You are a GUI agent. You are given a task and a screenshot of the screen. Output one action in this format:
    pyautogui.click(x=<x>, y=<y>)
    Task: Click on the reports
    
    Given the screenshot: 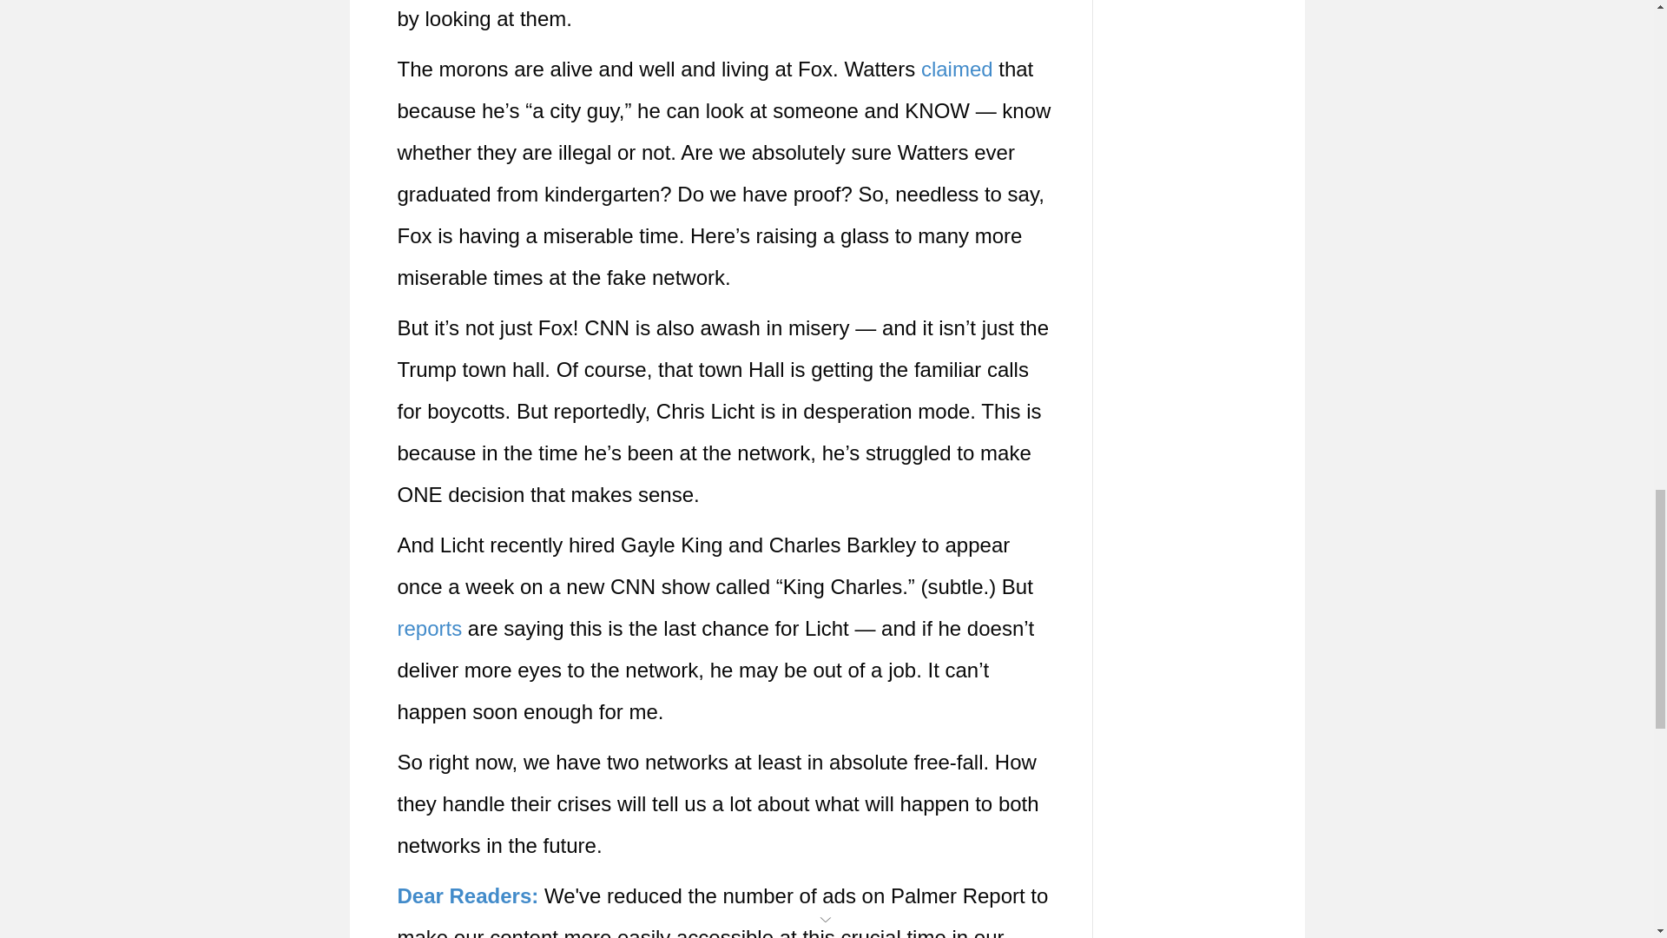 What is the action you would take?
    pyautogui.click(x=431, y=627)
    